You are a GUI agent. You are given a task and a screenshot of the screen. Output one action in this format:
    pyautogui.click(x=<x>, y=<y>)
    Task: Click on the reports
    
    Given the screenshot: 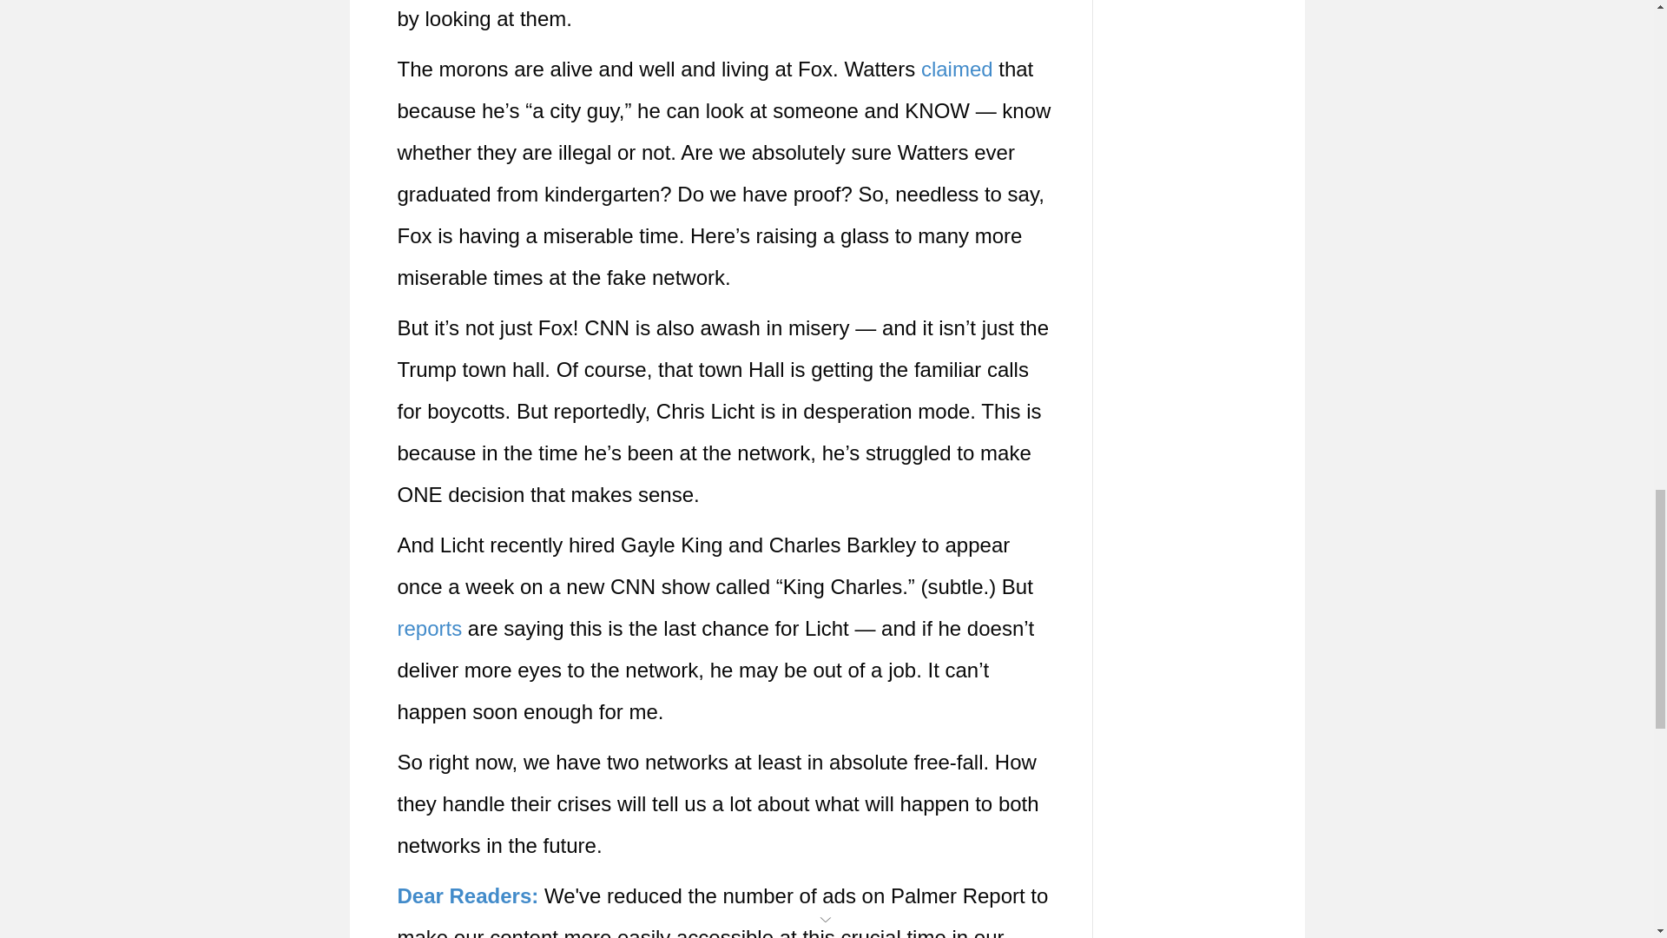 What is the action you would take?
    pyautogui.click(x=431, y=627)
    